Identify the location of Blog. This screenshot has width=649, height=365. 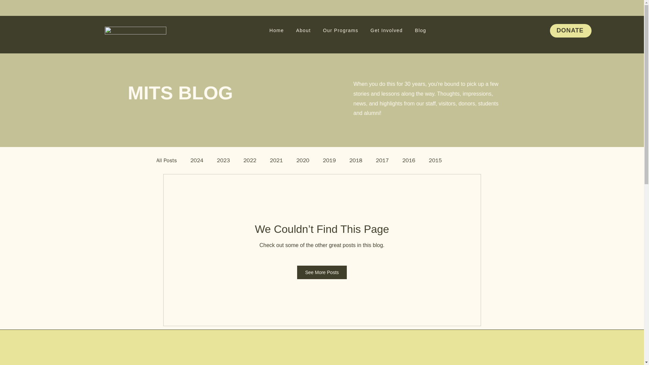
(420, 31).